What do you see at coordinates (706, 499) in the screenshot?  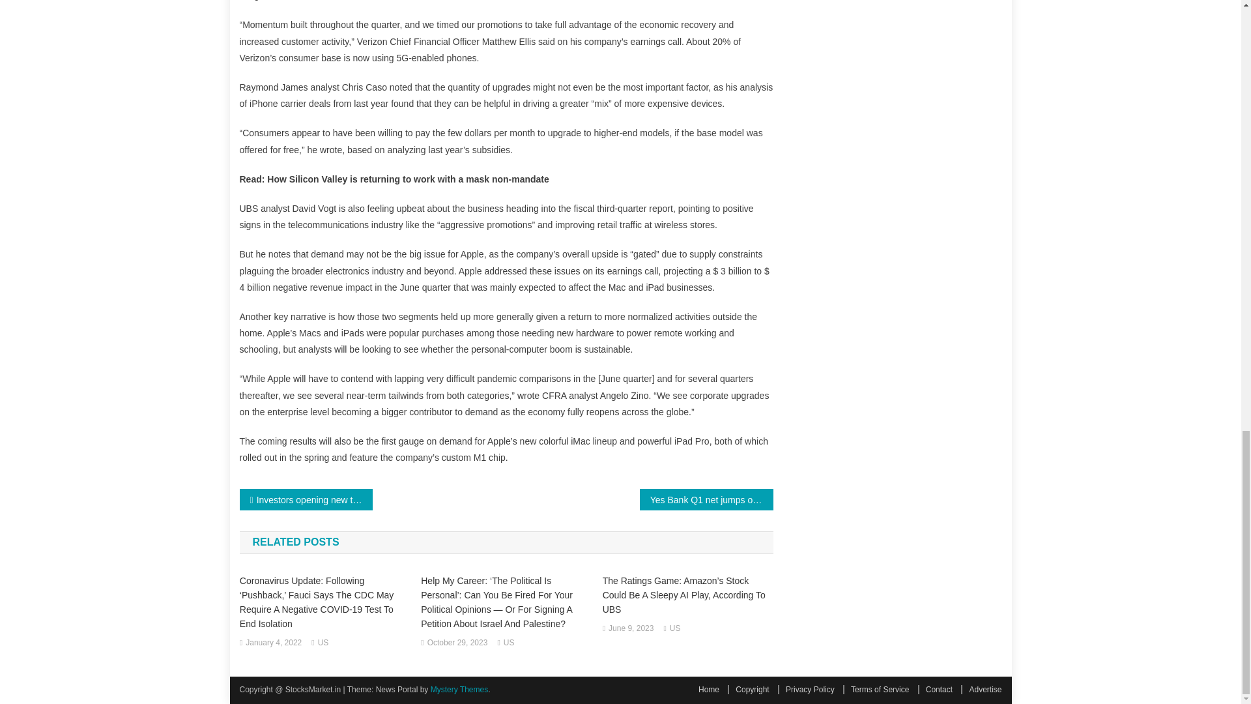 I see `Yes Bank Q1 net jumps over four-fold to Rs 207 crore` at bounding box center [706, 499].